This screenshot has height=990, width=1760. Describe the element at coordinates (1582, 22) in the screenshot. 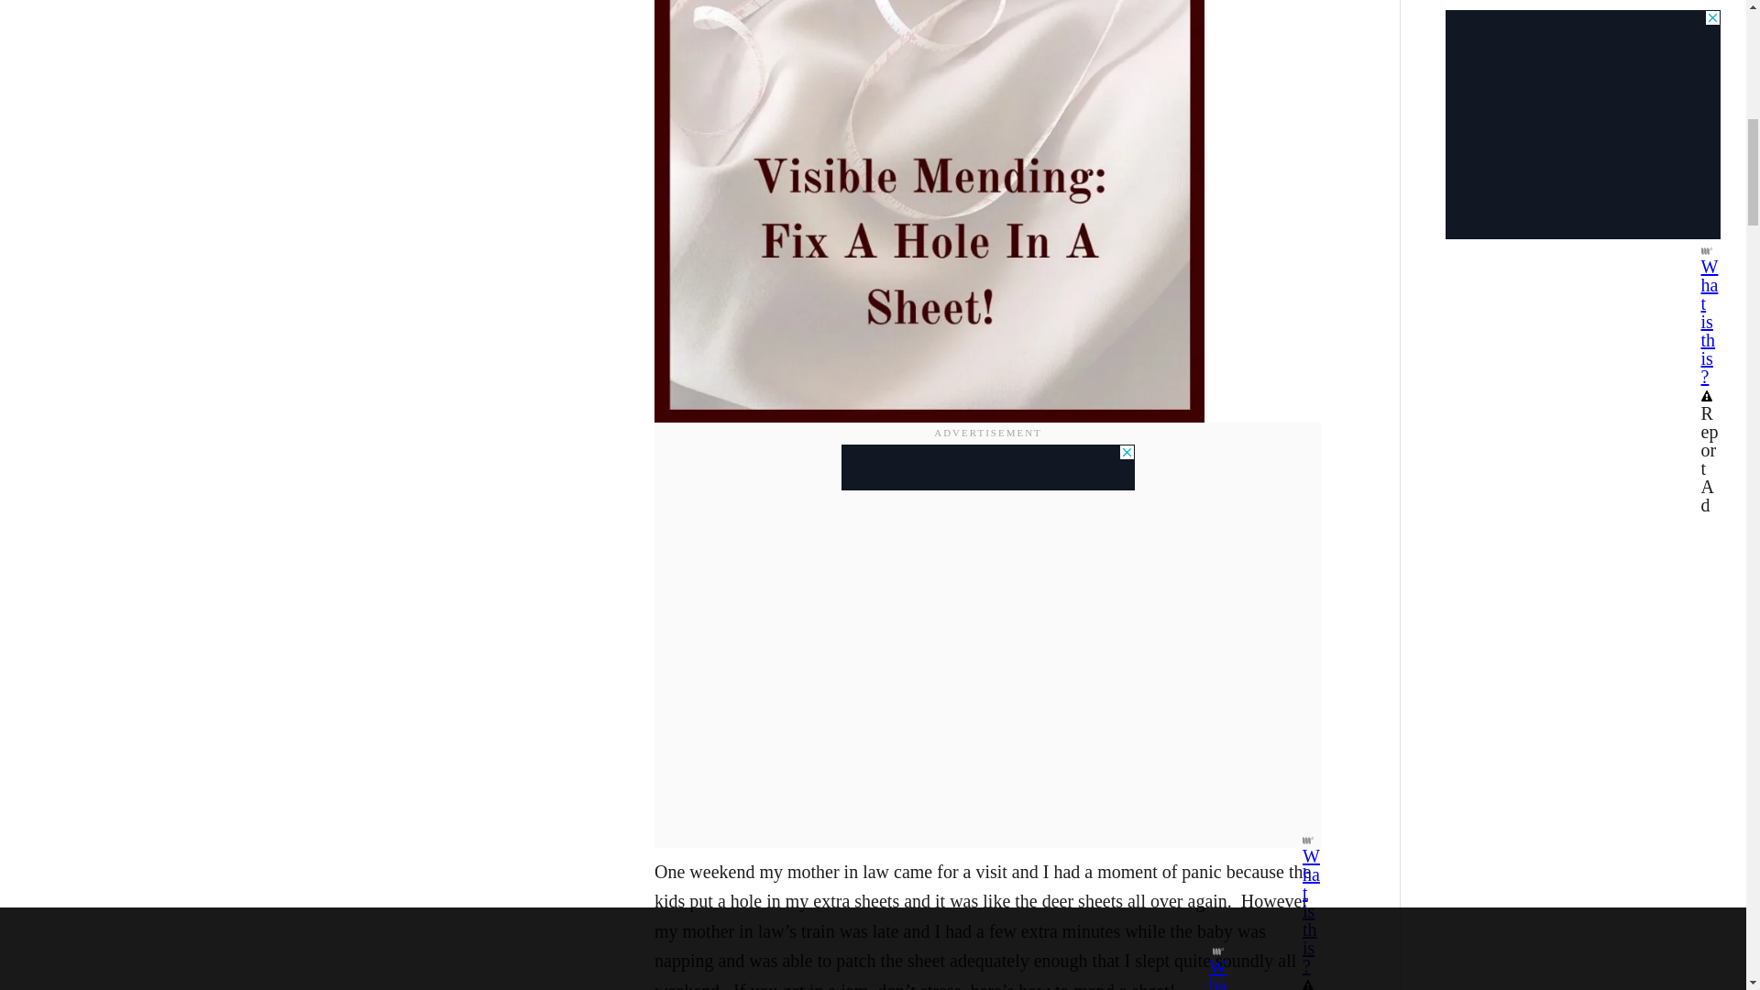

I see `3rd party ad content` at that location.